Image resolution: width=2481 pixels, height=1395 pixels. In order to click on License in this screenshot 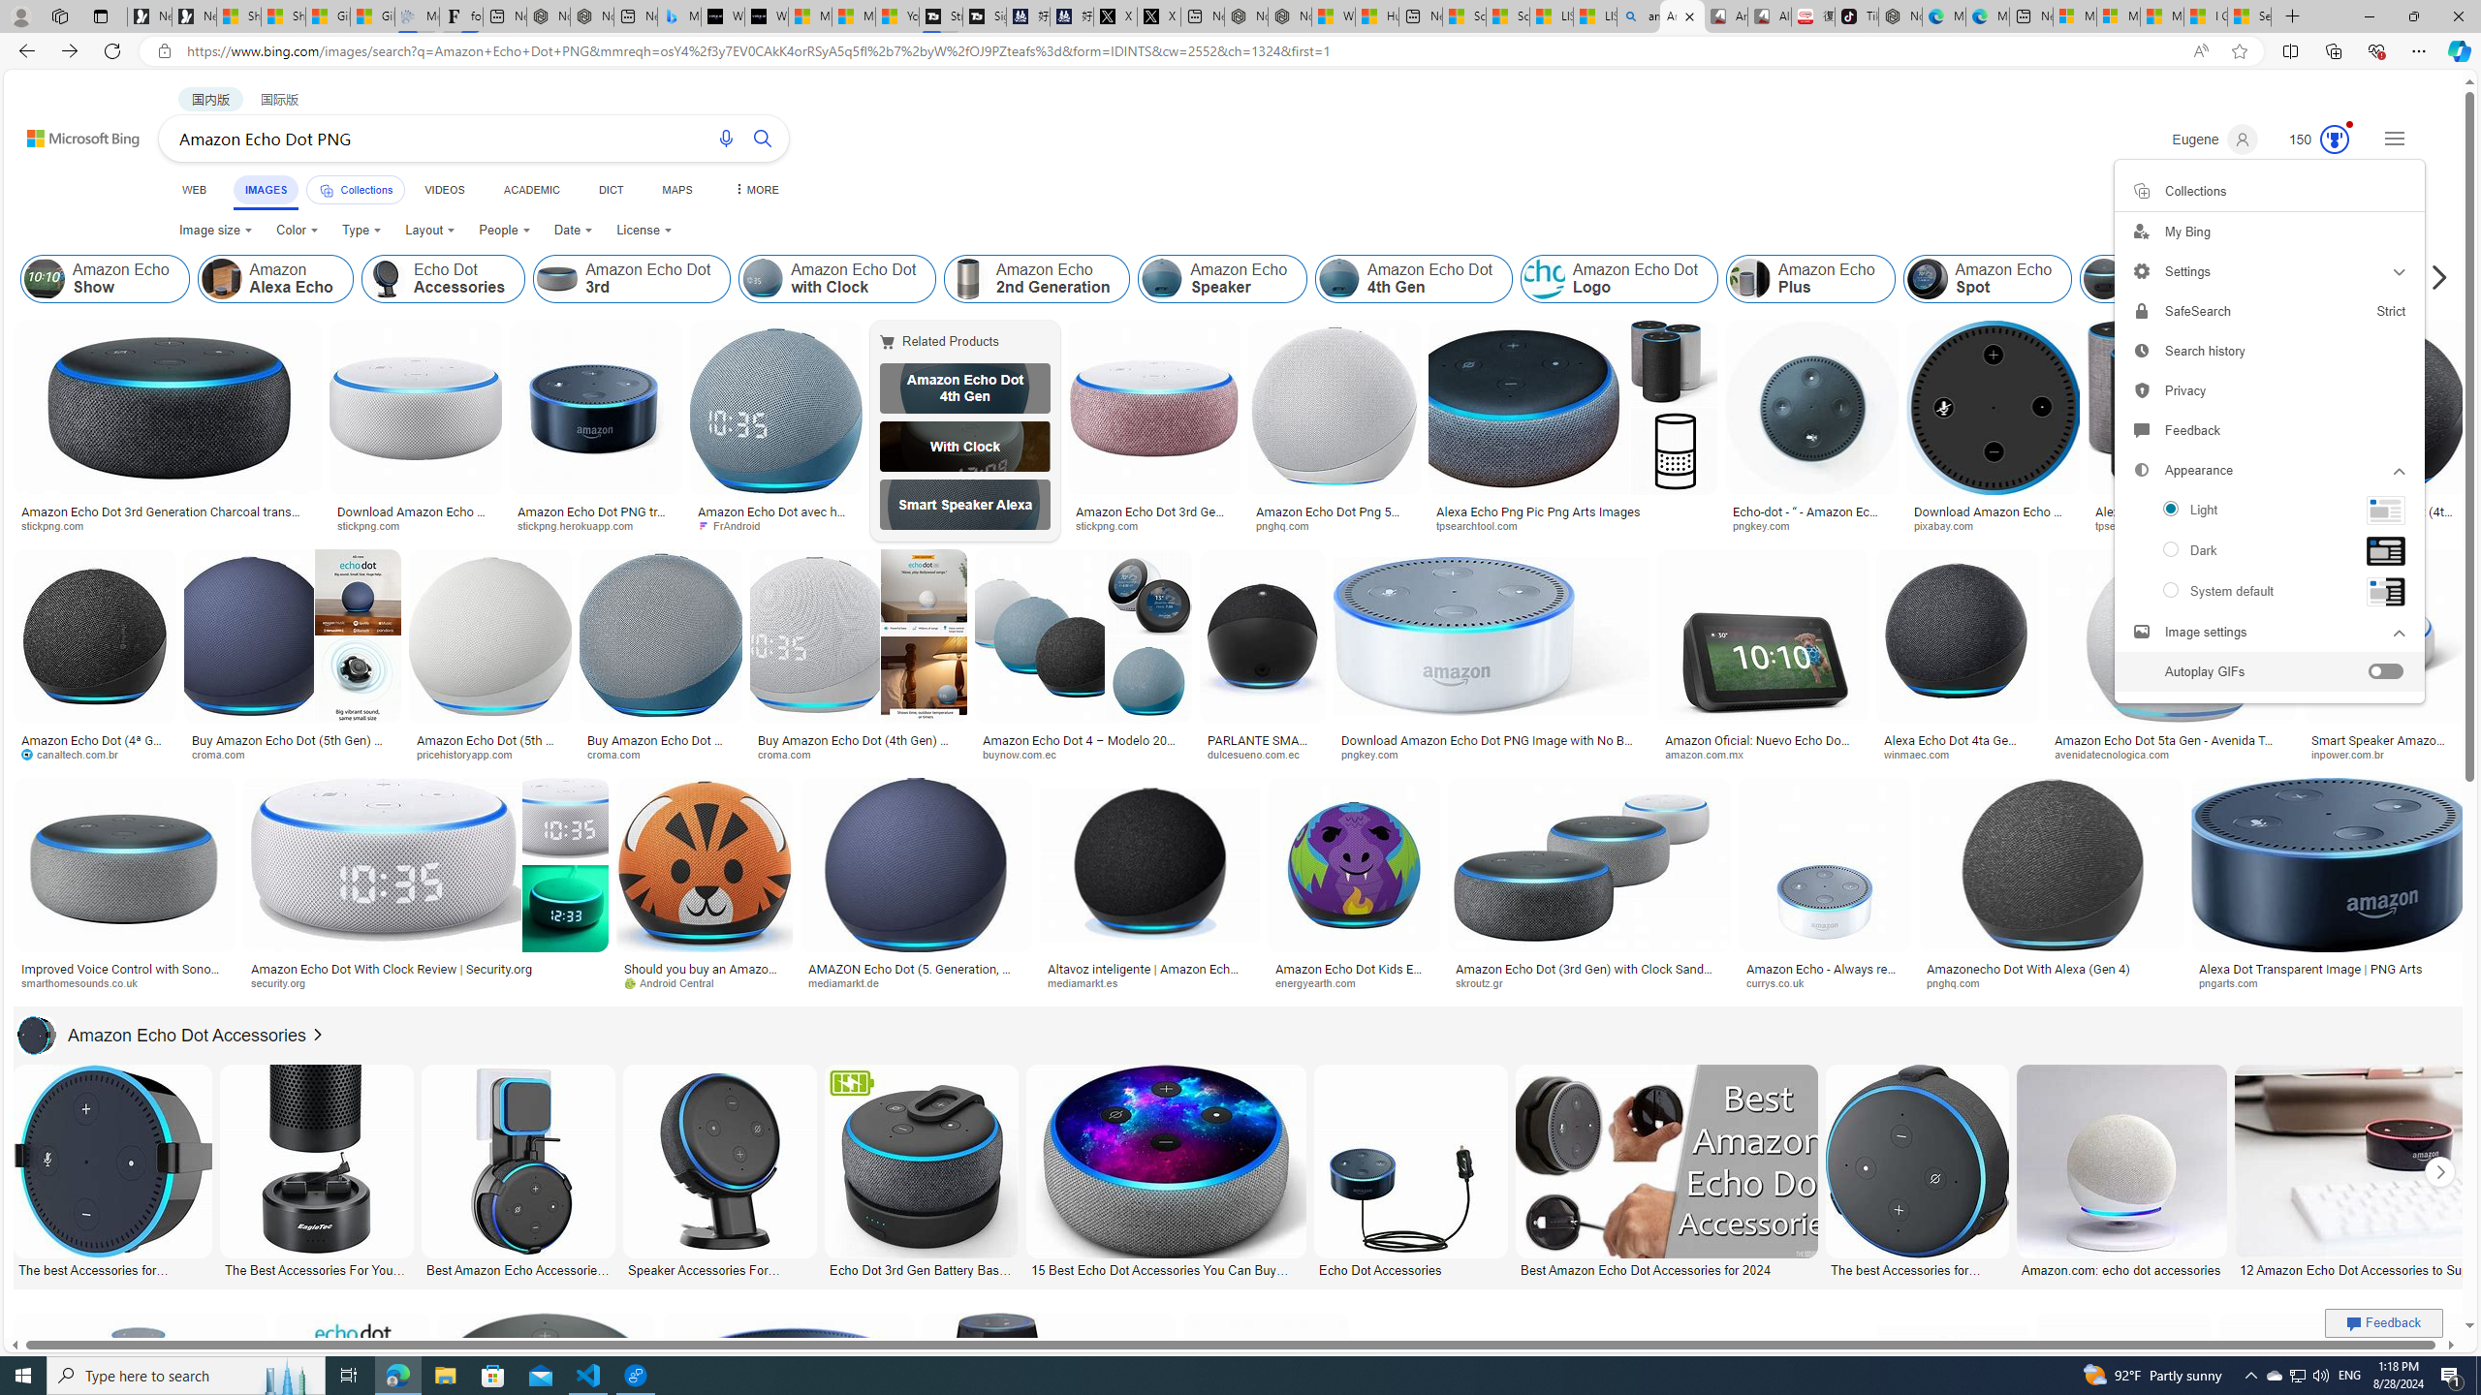, I will do `click(644, 231)`.